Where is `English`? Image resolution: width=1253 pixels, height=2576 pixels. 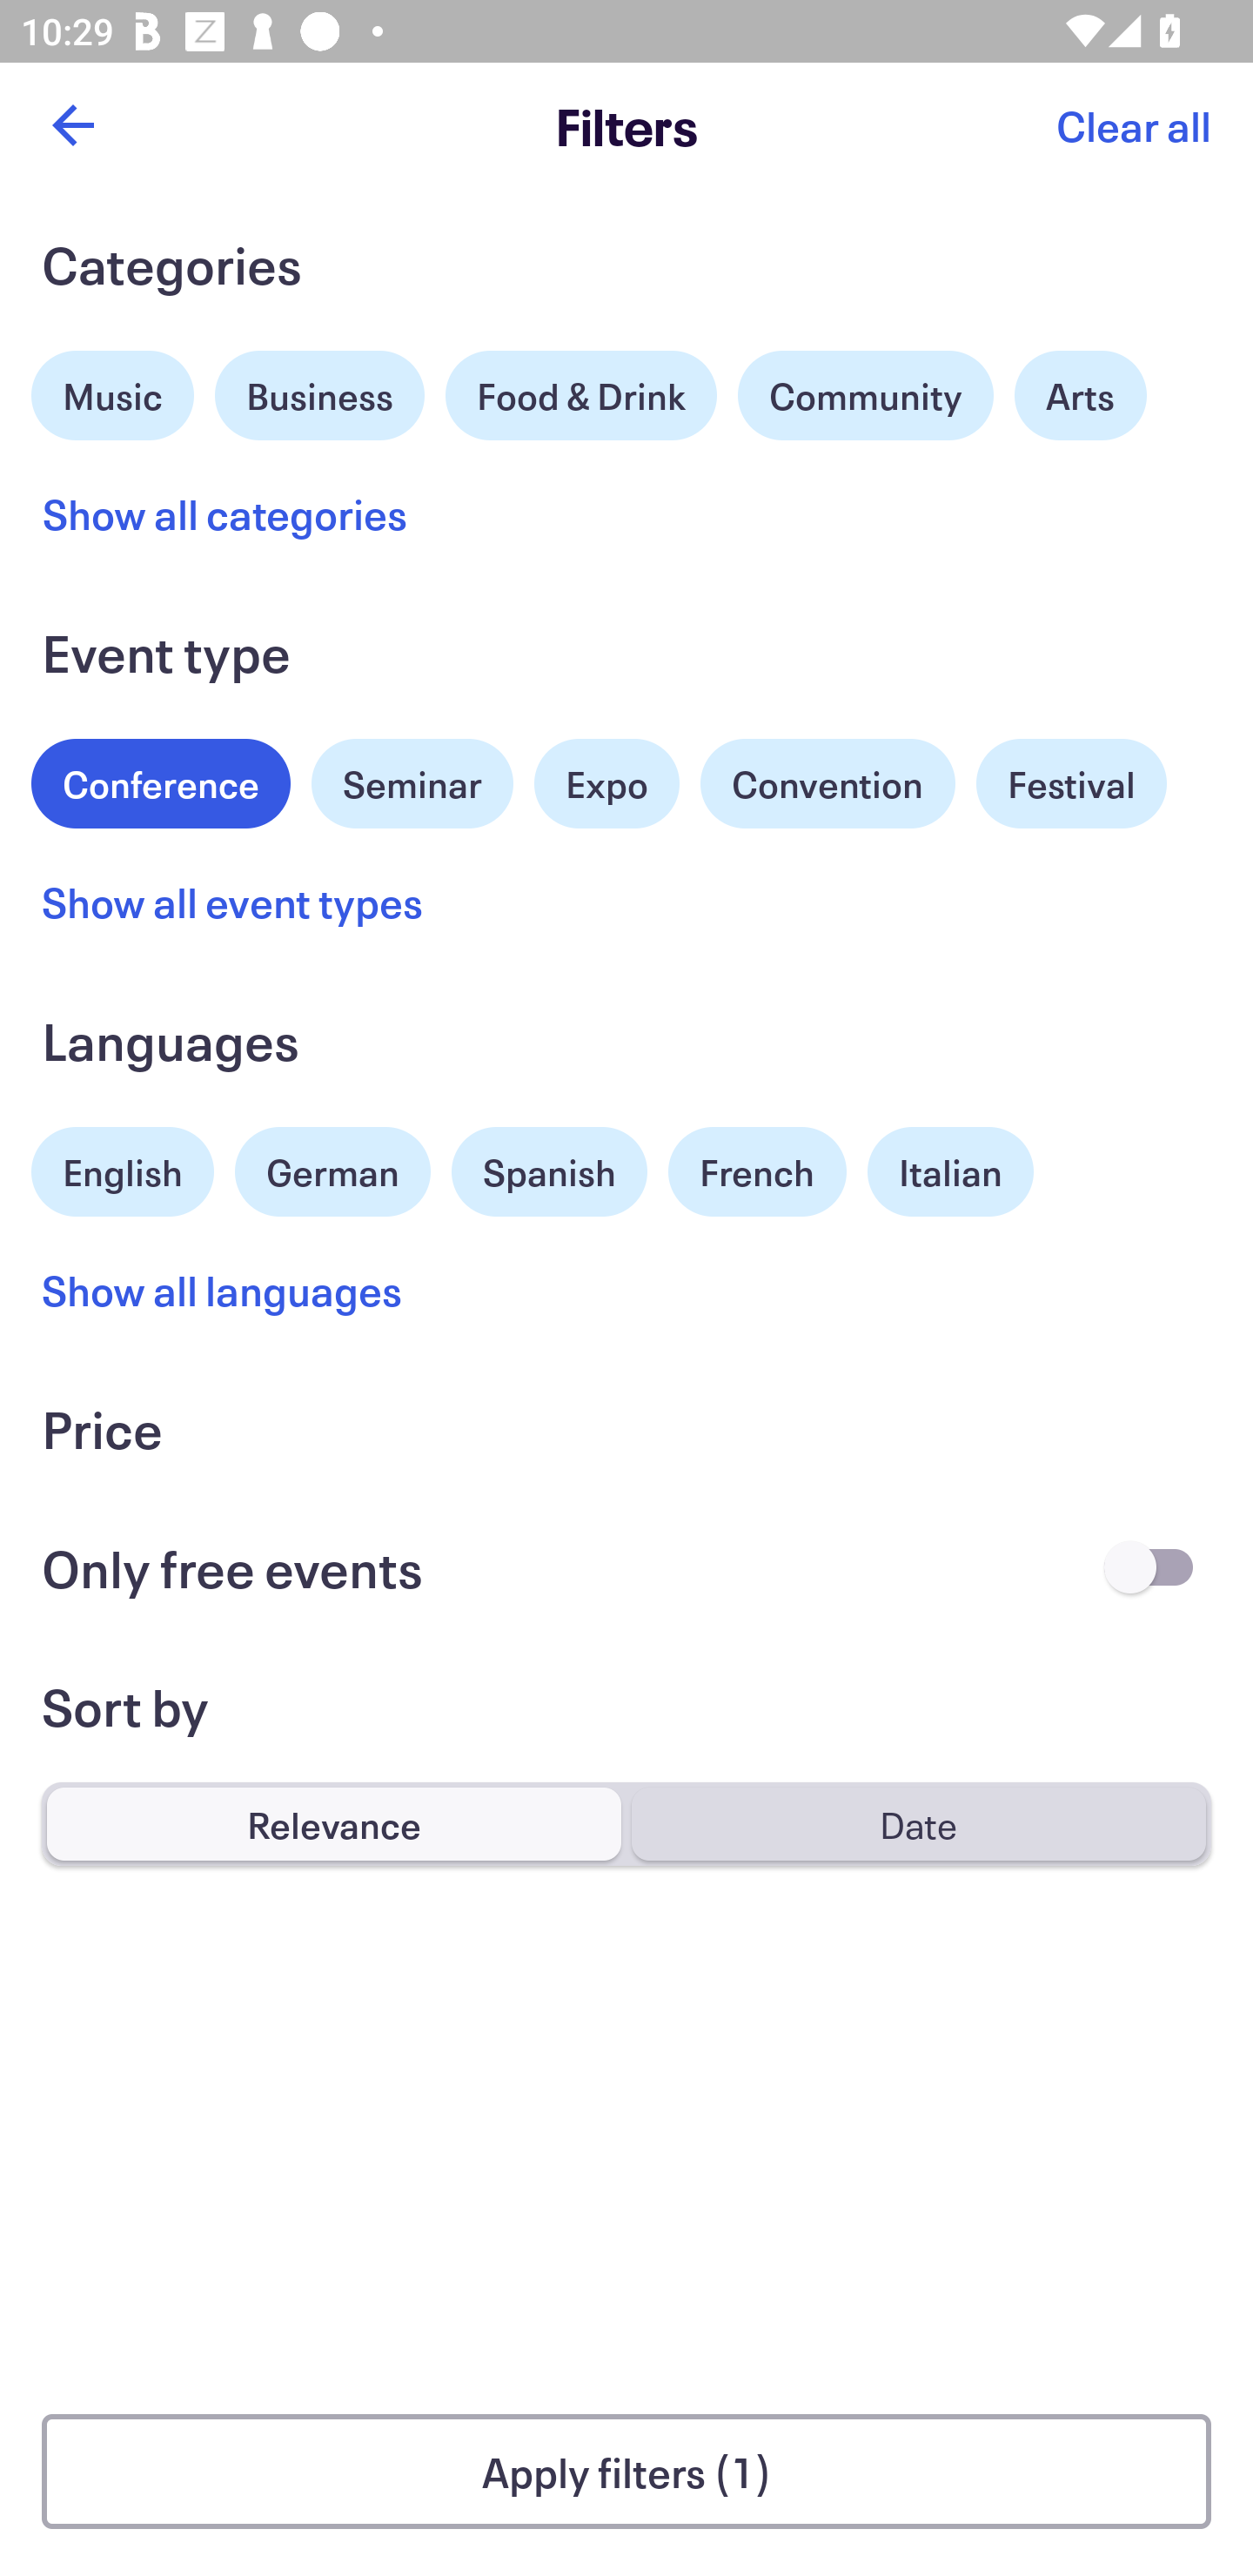
English is located at coordinates (123, 1168).